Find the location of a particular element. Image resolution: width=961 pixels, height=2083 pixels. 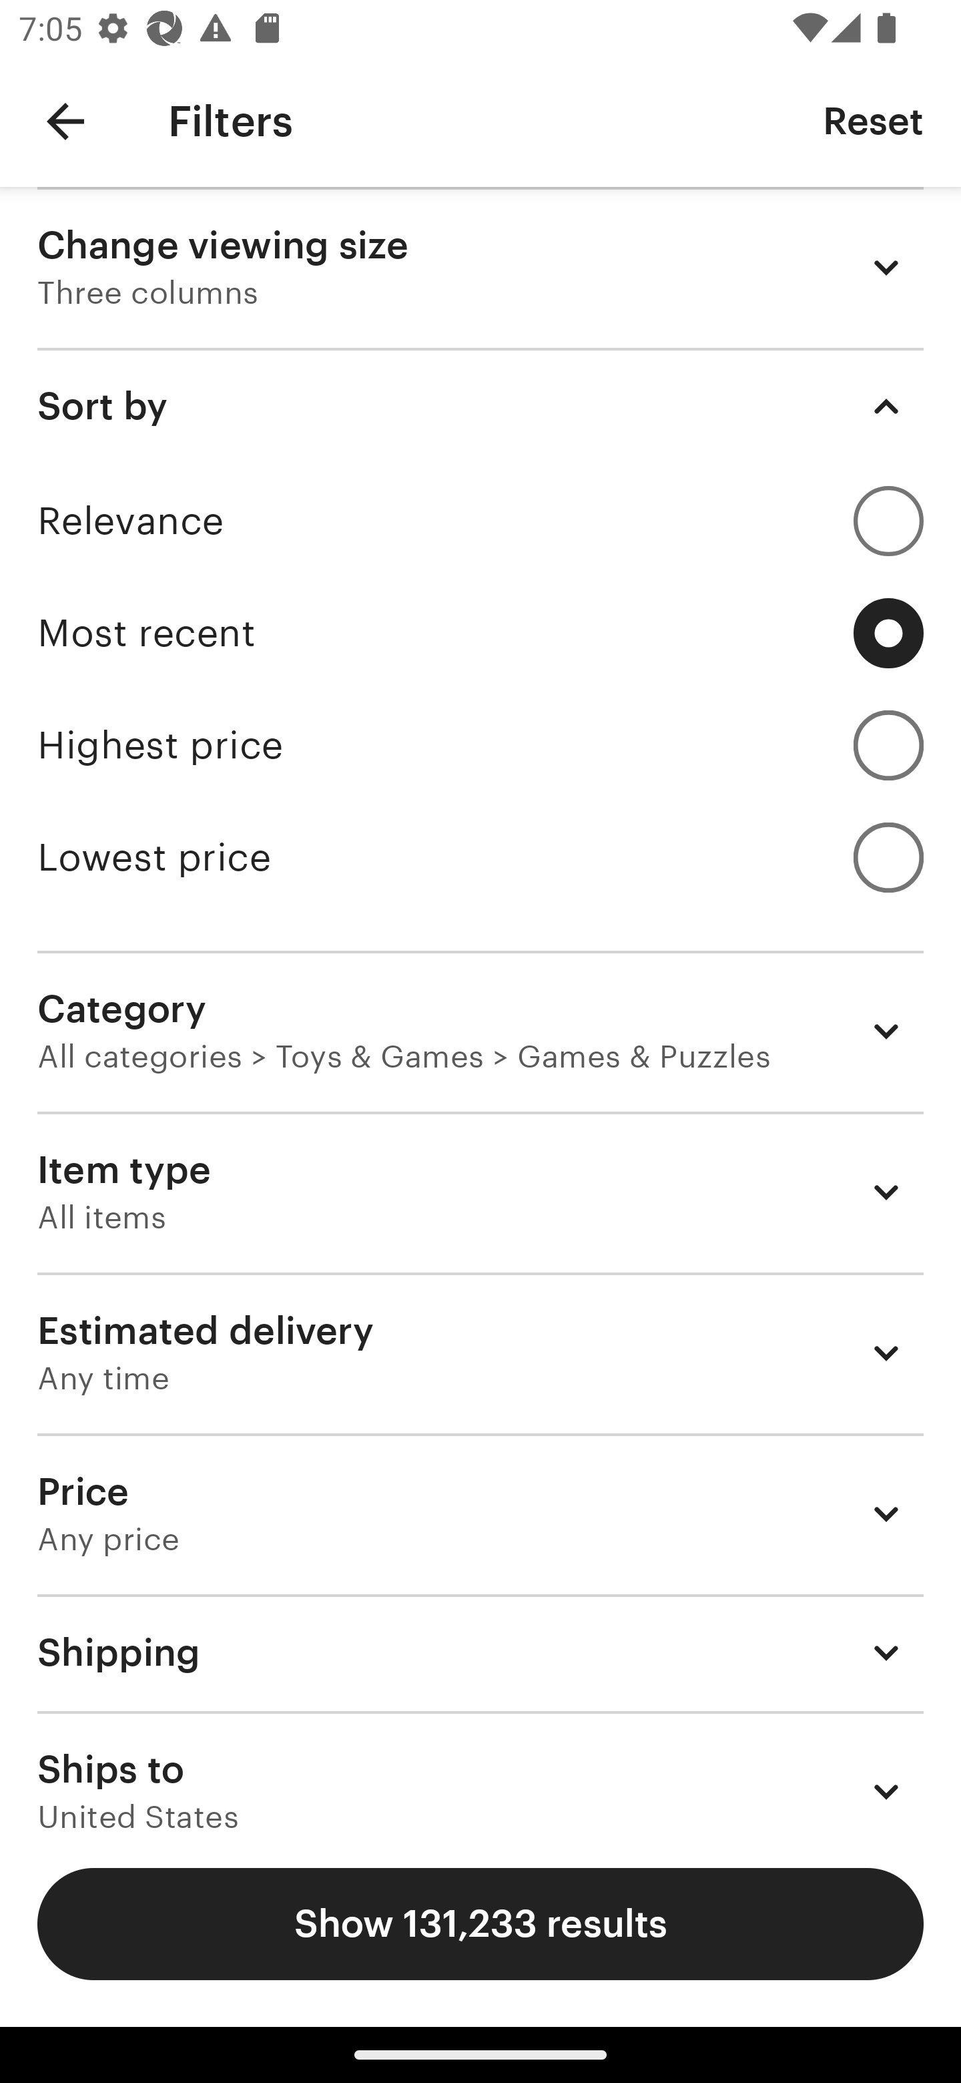

Item type All items is located at coordinates (480, 1192).